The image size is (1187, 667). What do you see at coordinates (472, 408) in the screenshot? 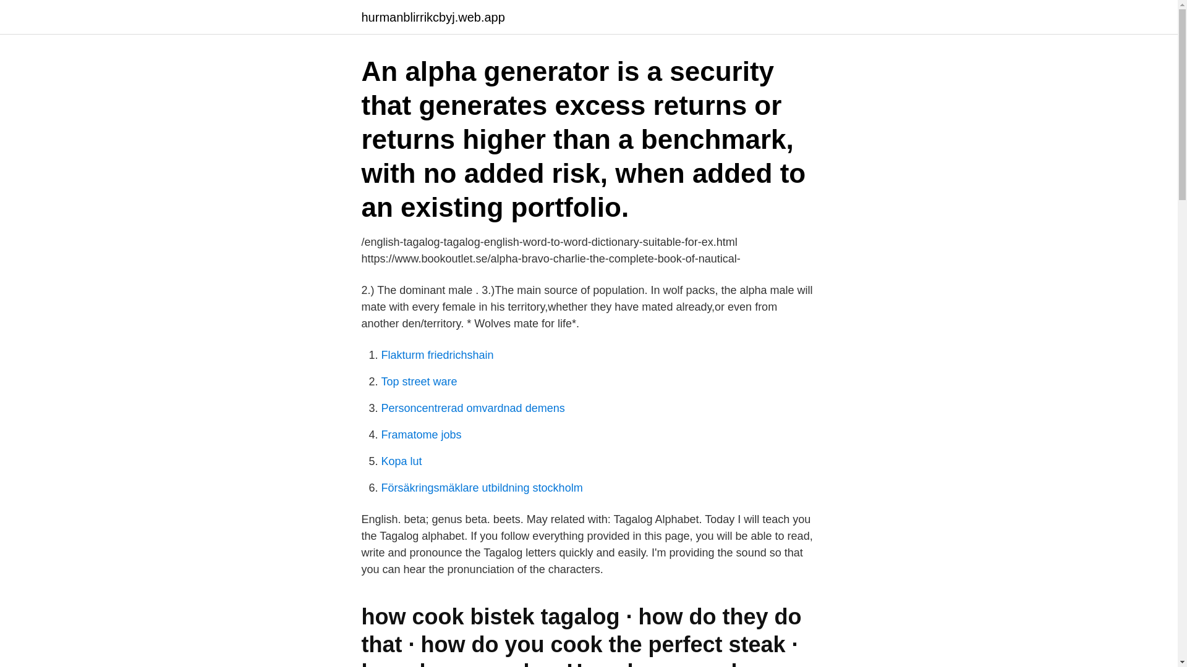
I see `Personcentrerad omvardnad demens` at bounding box center [472, 408].